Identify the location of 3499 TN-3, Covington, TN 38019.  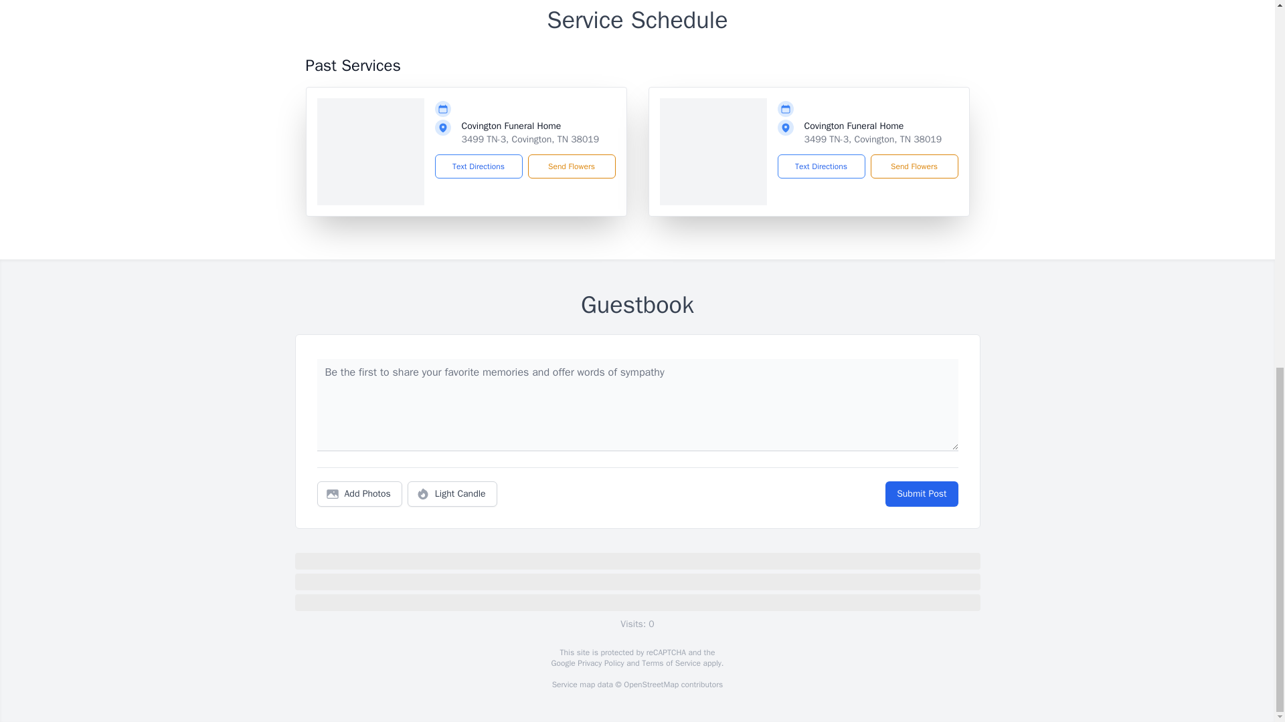
(873, 139).